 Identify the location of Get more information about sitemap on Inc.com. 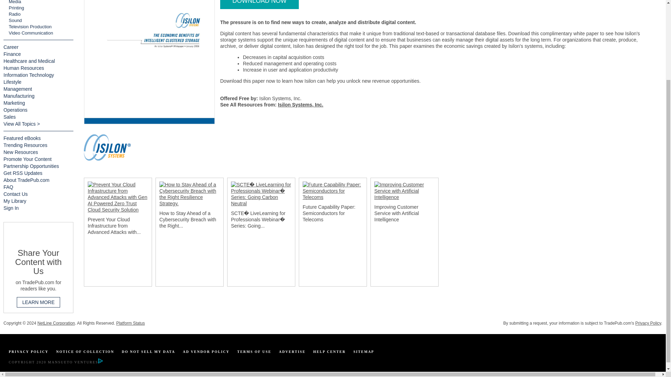
(364, 352).